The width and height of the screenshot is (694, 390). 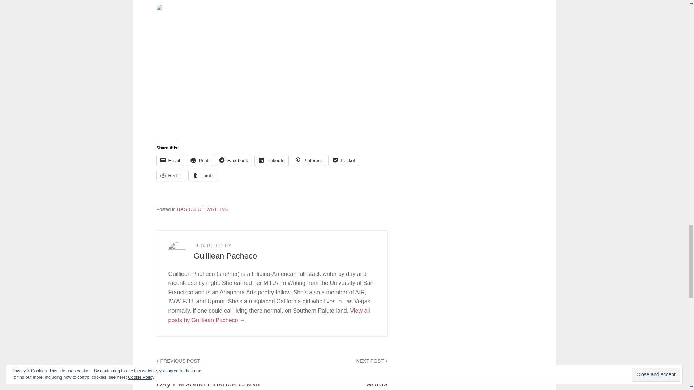 What do you see at coordinates (343, 160) in the screenshot?
I see `Pocket` at bounding box center [343, 160].